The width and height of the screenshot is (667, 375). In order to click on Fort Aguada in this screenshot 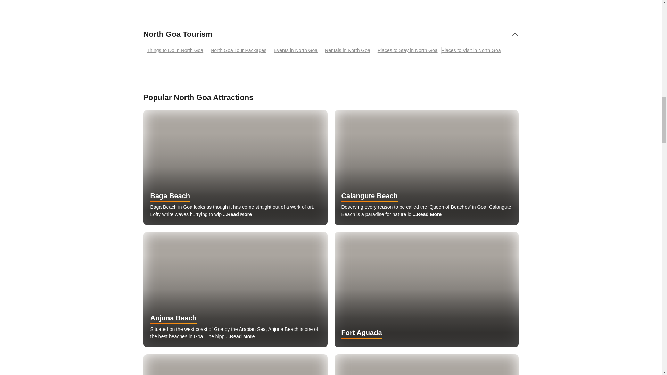, I will do `click(426, 290)`.